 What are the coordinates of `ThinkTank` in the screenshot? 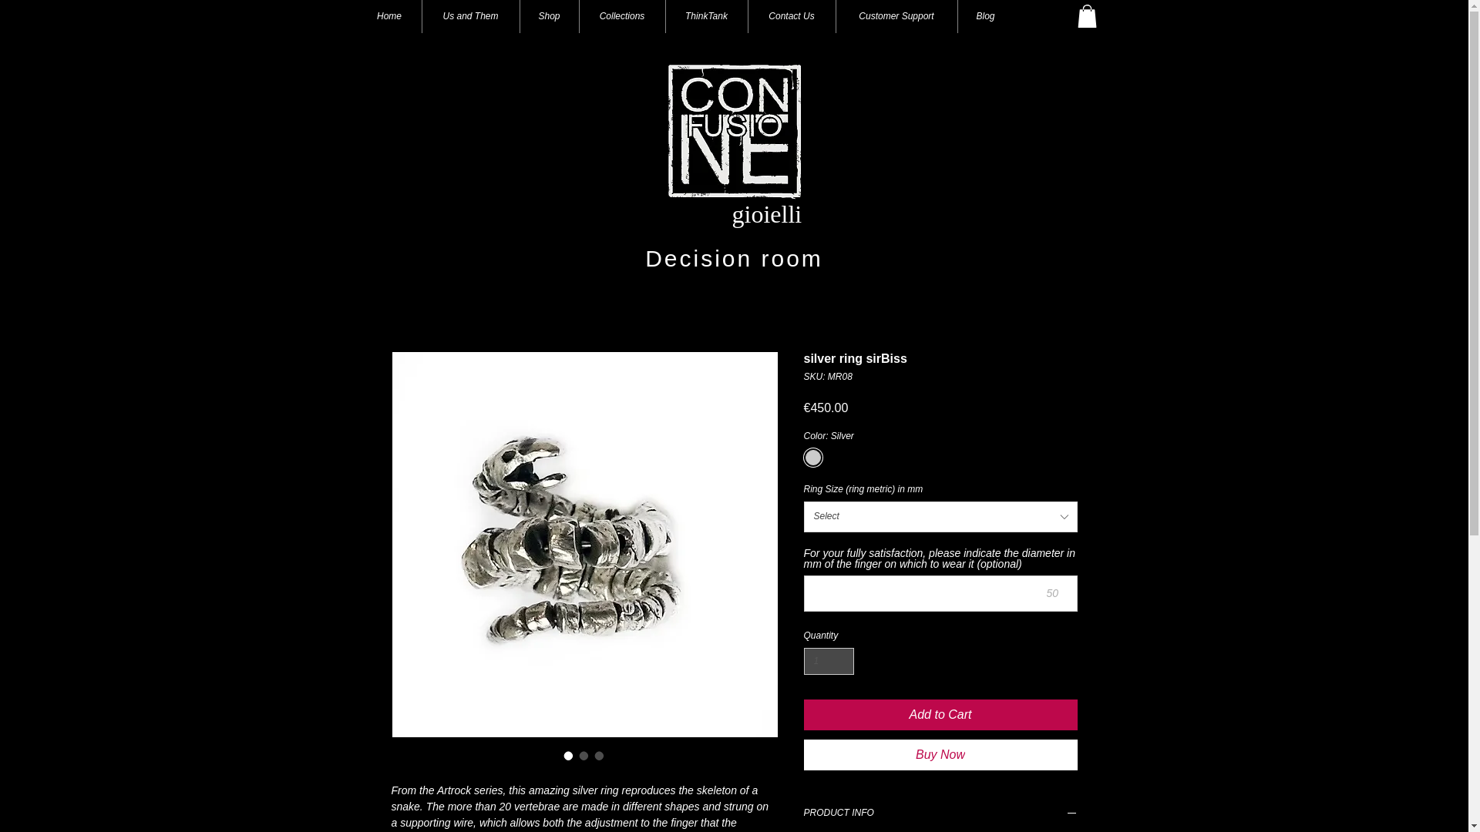 It's located at (706, 17).